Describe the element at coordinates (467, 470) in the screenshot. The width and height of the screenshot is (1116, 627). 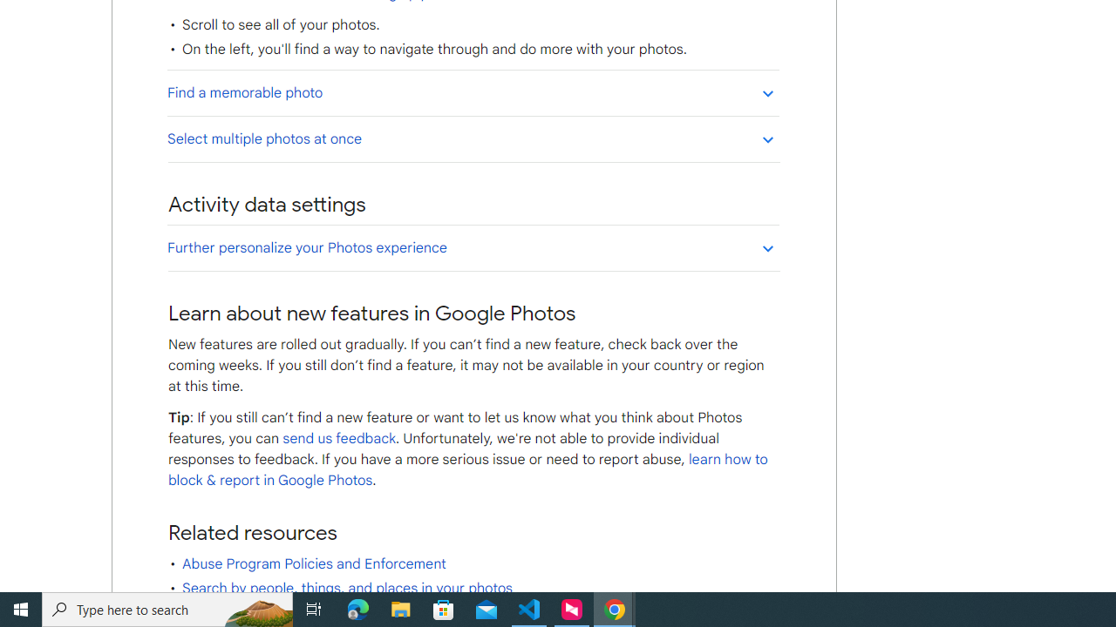
I see `learn how to block & report in Google Photos` at that location.